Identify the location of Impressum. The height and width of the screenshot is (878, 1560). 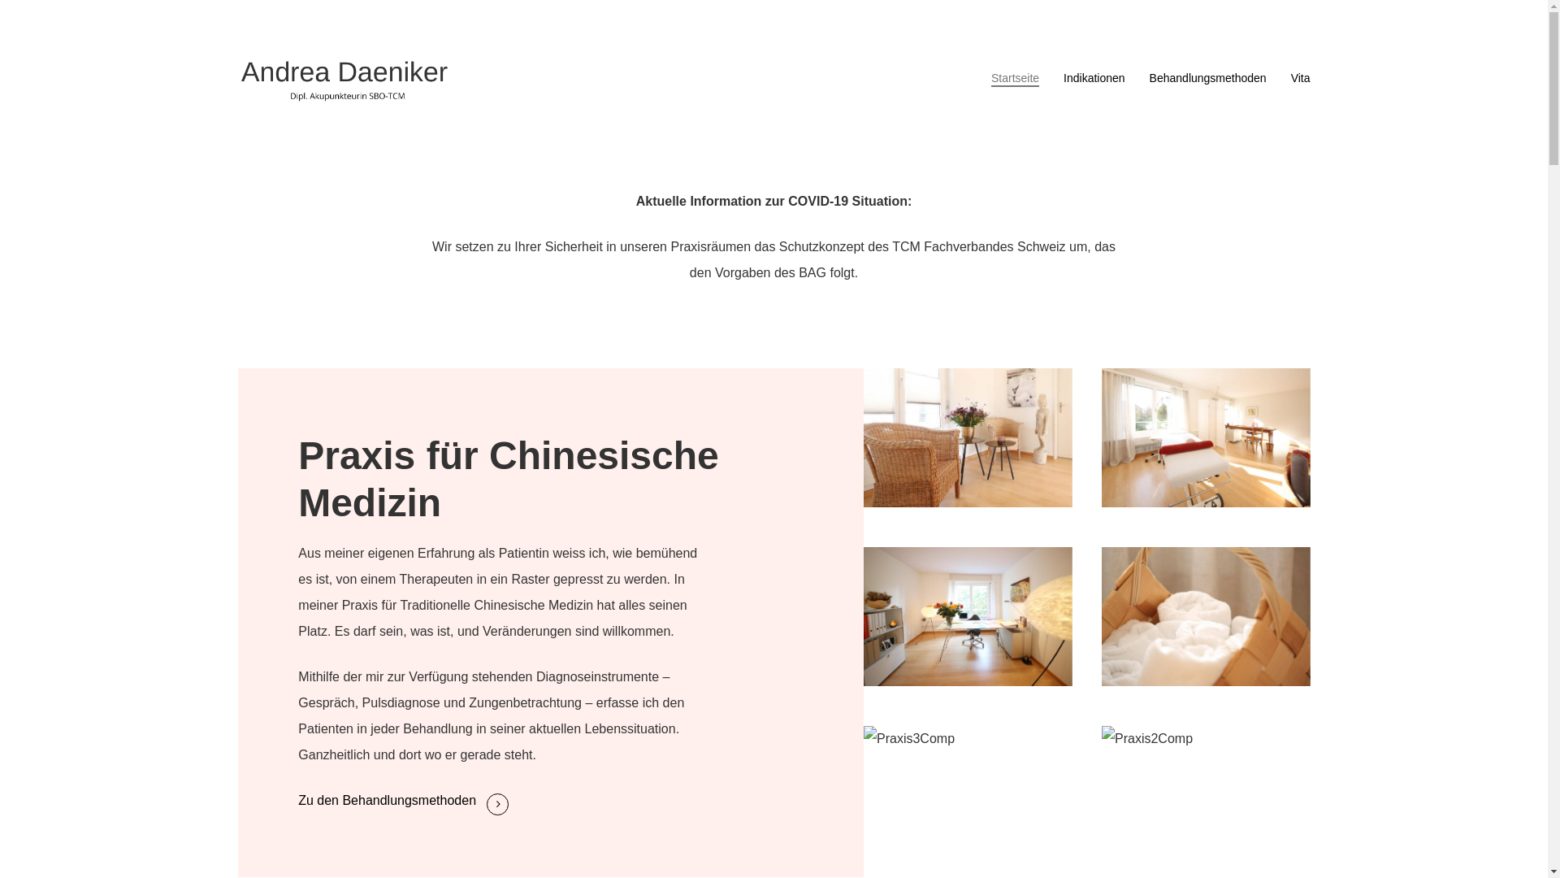
(793, 763).